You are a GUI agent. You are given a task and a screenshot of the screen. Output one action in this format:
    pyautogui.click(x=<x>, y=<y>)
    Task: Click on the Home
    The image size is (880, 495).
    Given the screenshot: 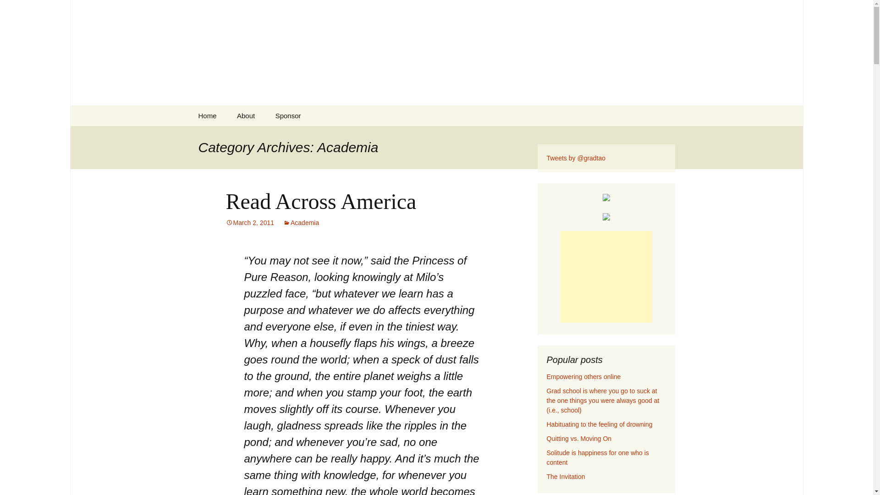 What is the action you would take?
    pyautogui.click(x=207, y=115)
    